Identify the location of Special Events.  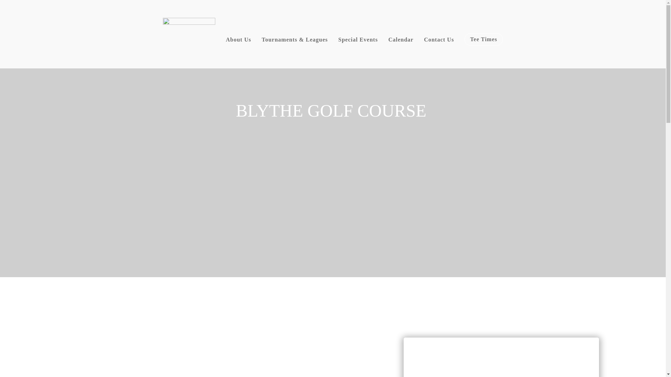
(358, 40).